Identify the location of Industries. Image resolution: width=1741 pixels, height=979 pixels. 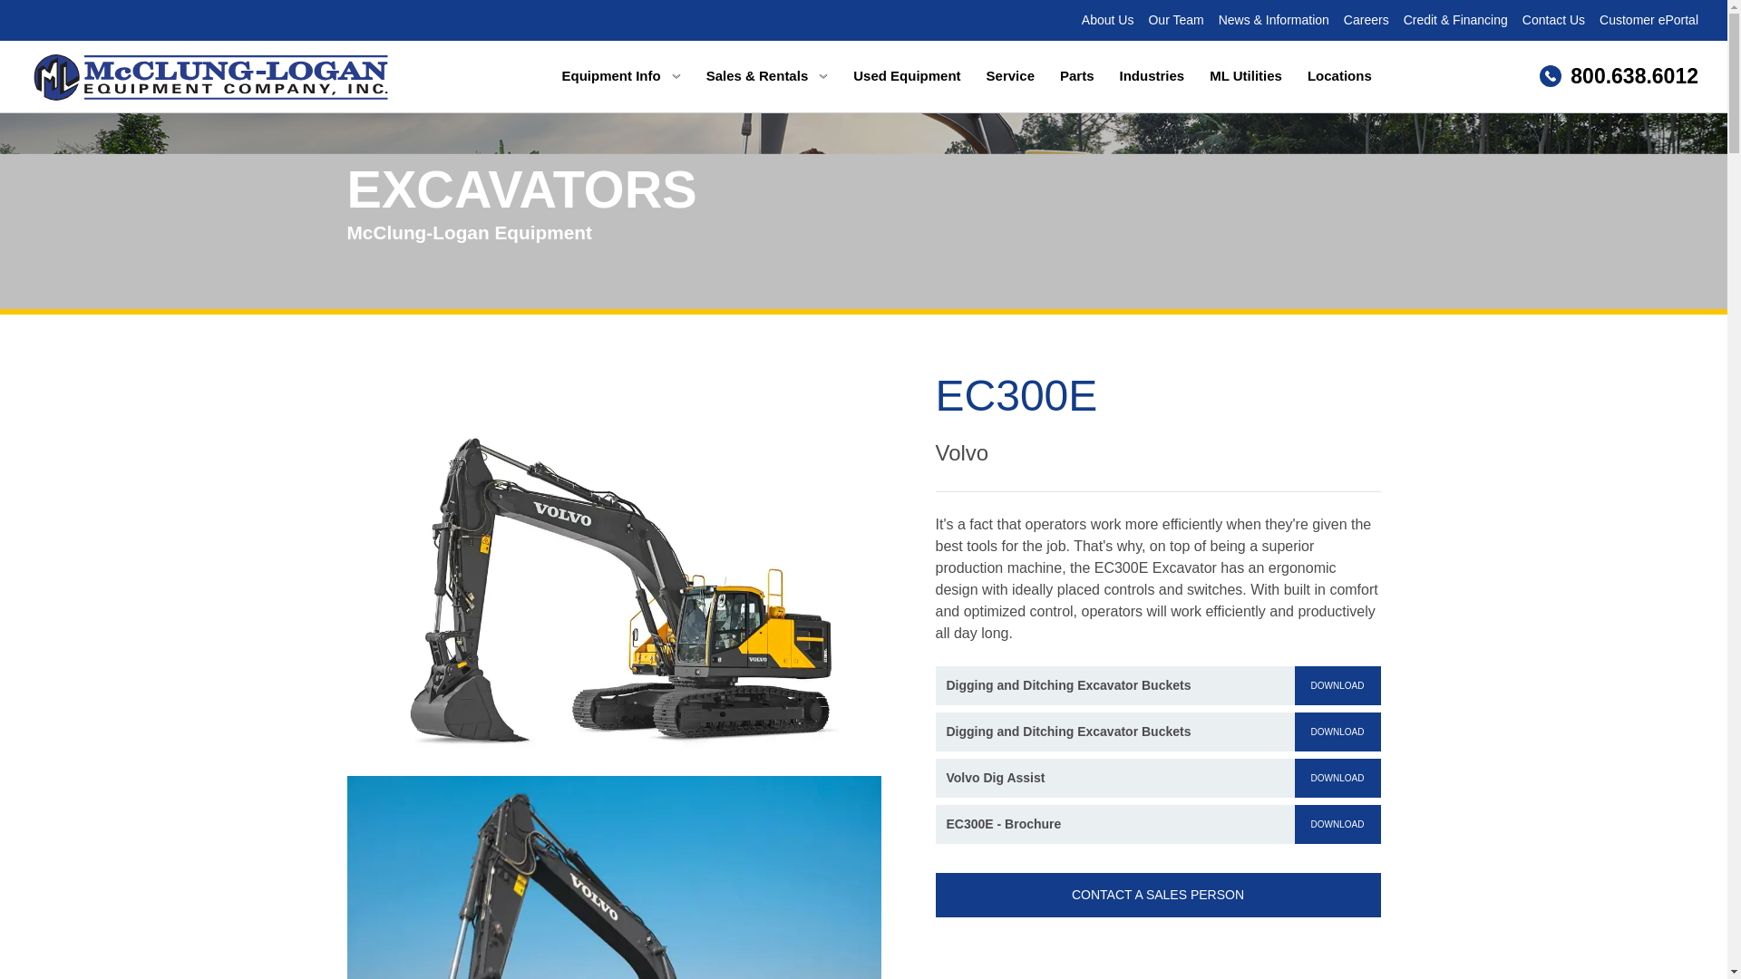
(1152, 76).